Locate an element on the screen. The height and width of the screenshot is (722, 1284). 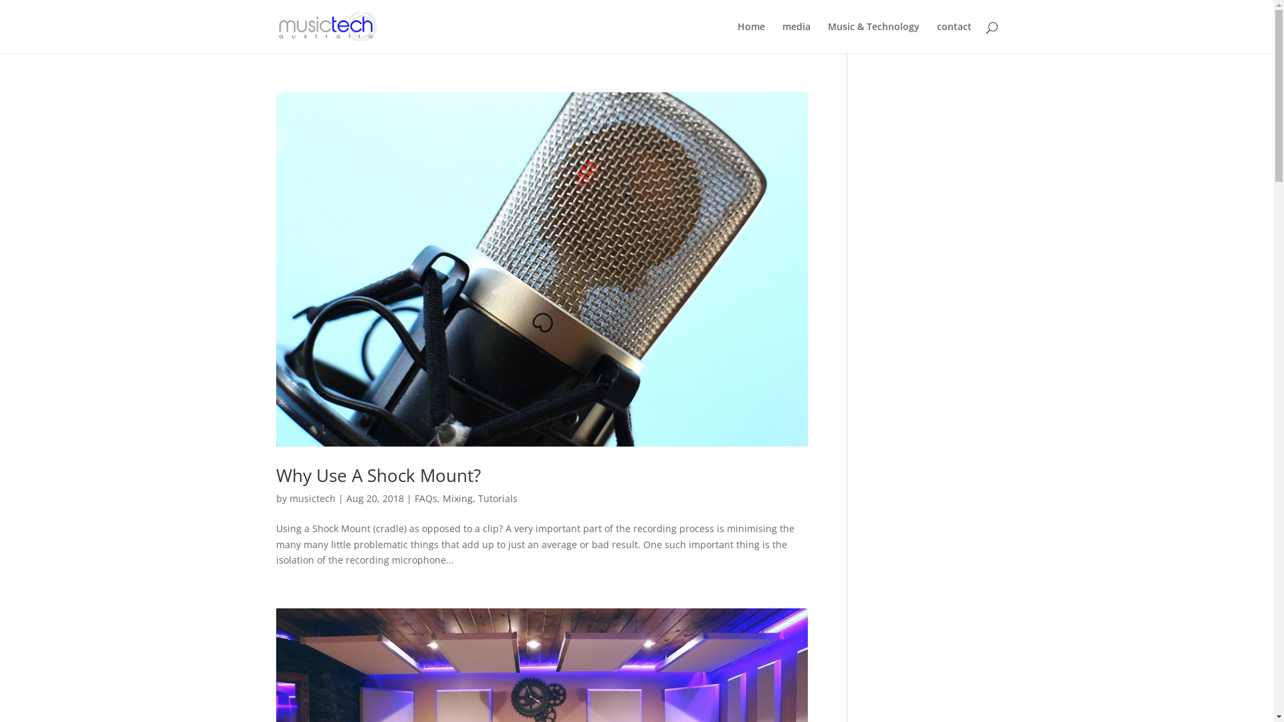
media is located at coordinates (796, 37).